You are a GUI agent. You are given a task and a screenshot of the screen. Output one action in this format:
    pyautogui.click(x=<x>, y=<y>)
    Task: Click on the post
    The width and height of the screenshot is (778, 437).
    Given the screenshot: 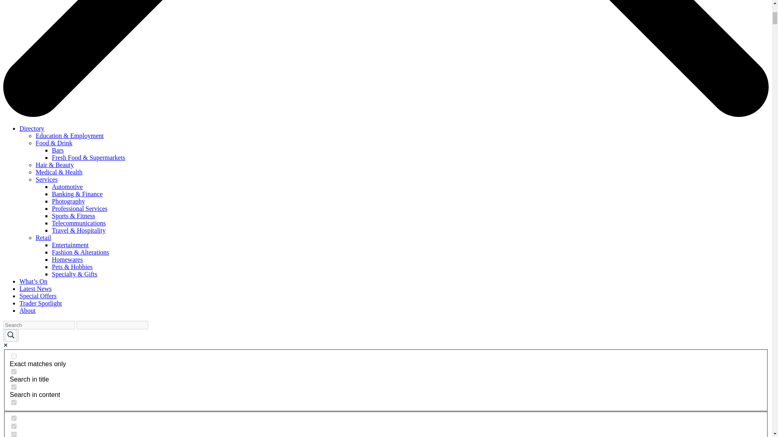 What is the action you would take?
    pyautogui.click(x=14, y=418)
    